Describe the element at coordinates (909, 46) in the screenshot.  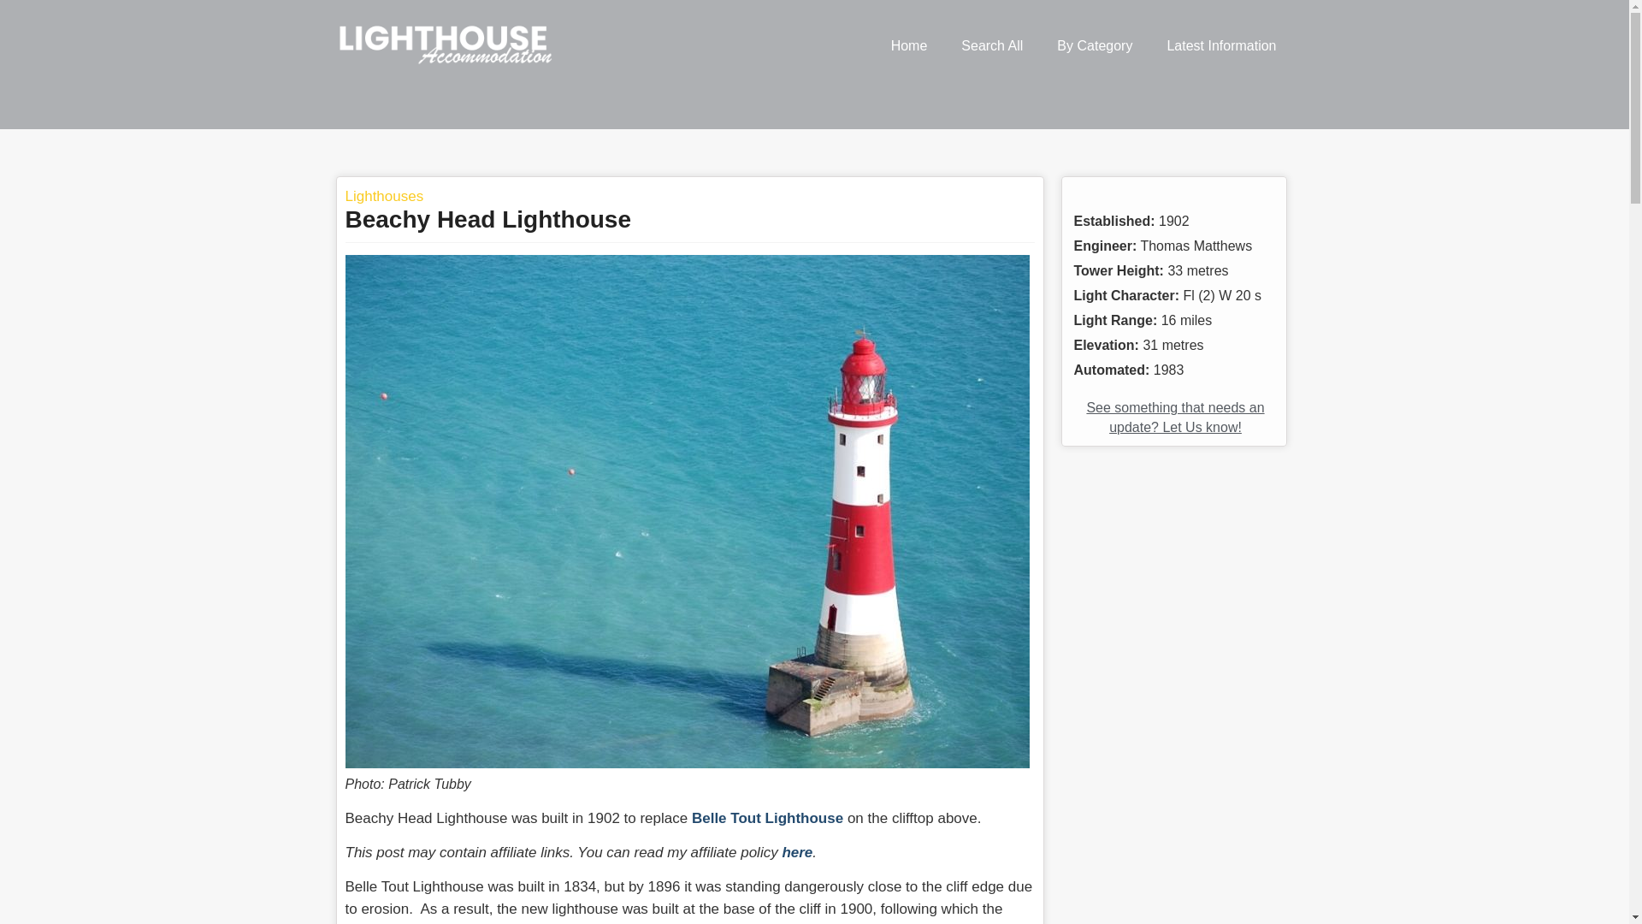
I see `Home` at that location.